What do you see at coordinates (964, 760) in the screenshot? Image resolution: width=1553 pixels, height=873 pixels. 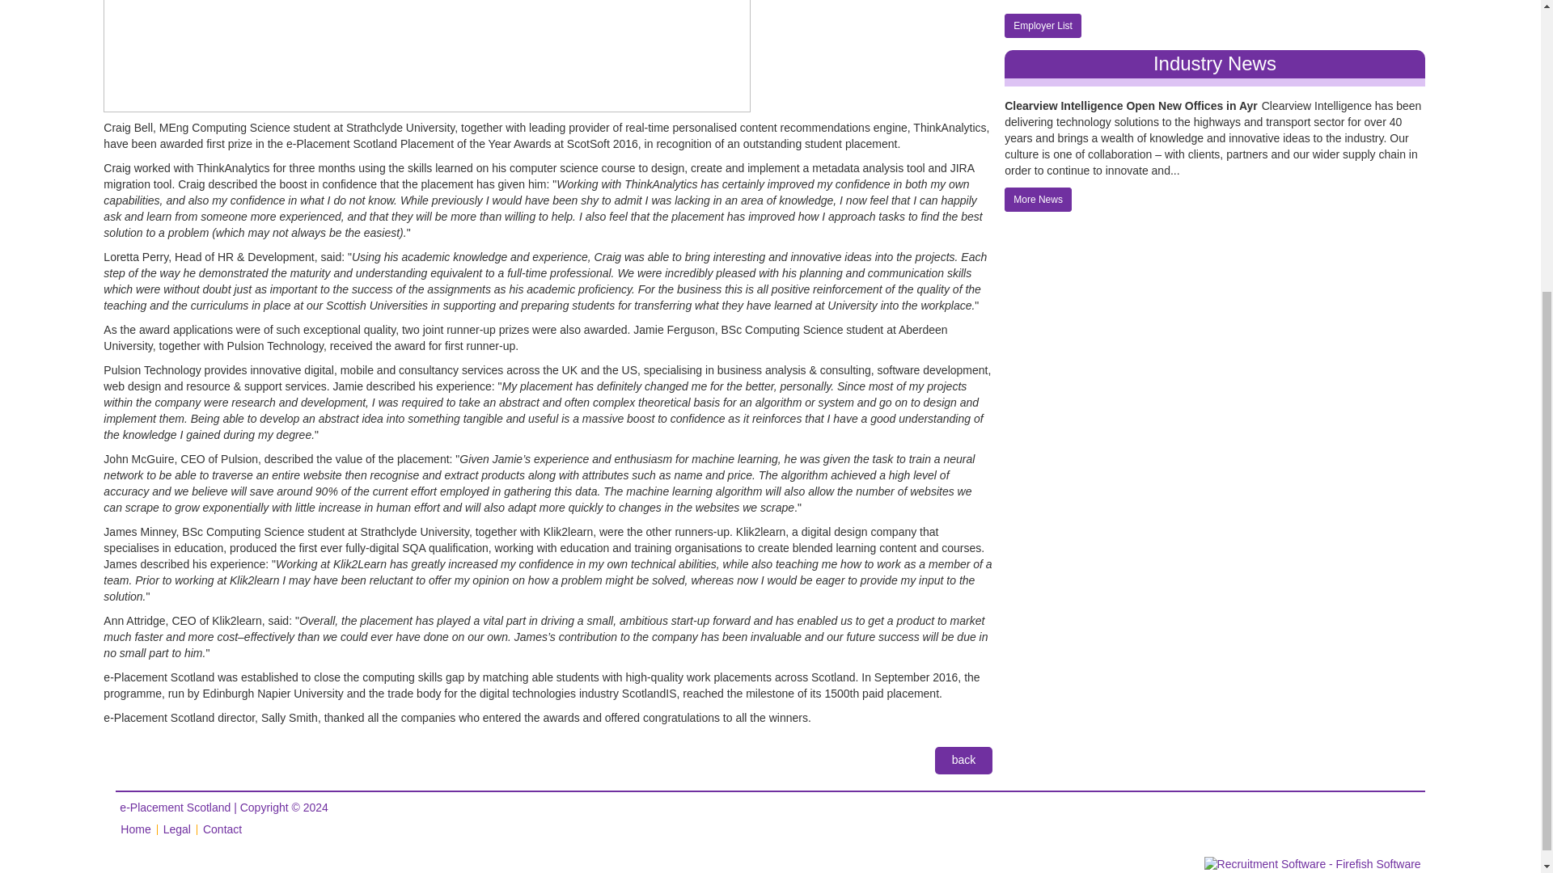 I see `Back` at bounding box center [964, 760].